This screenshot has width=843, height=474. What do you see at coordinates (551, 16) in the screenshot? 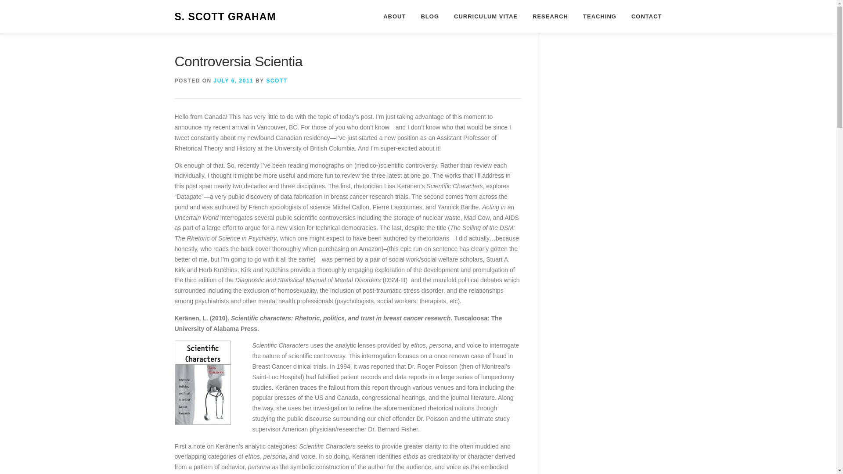
I see `RESEARCH` at bounding box center [551, 16].